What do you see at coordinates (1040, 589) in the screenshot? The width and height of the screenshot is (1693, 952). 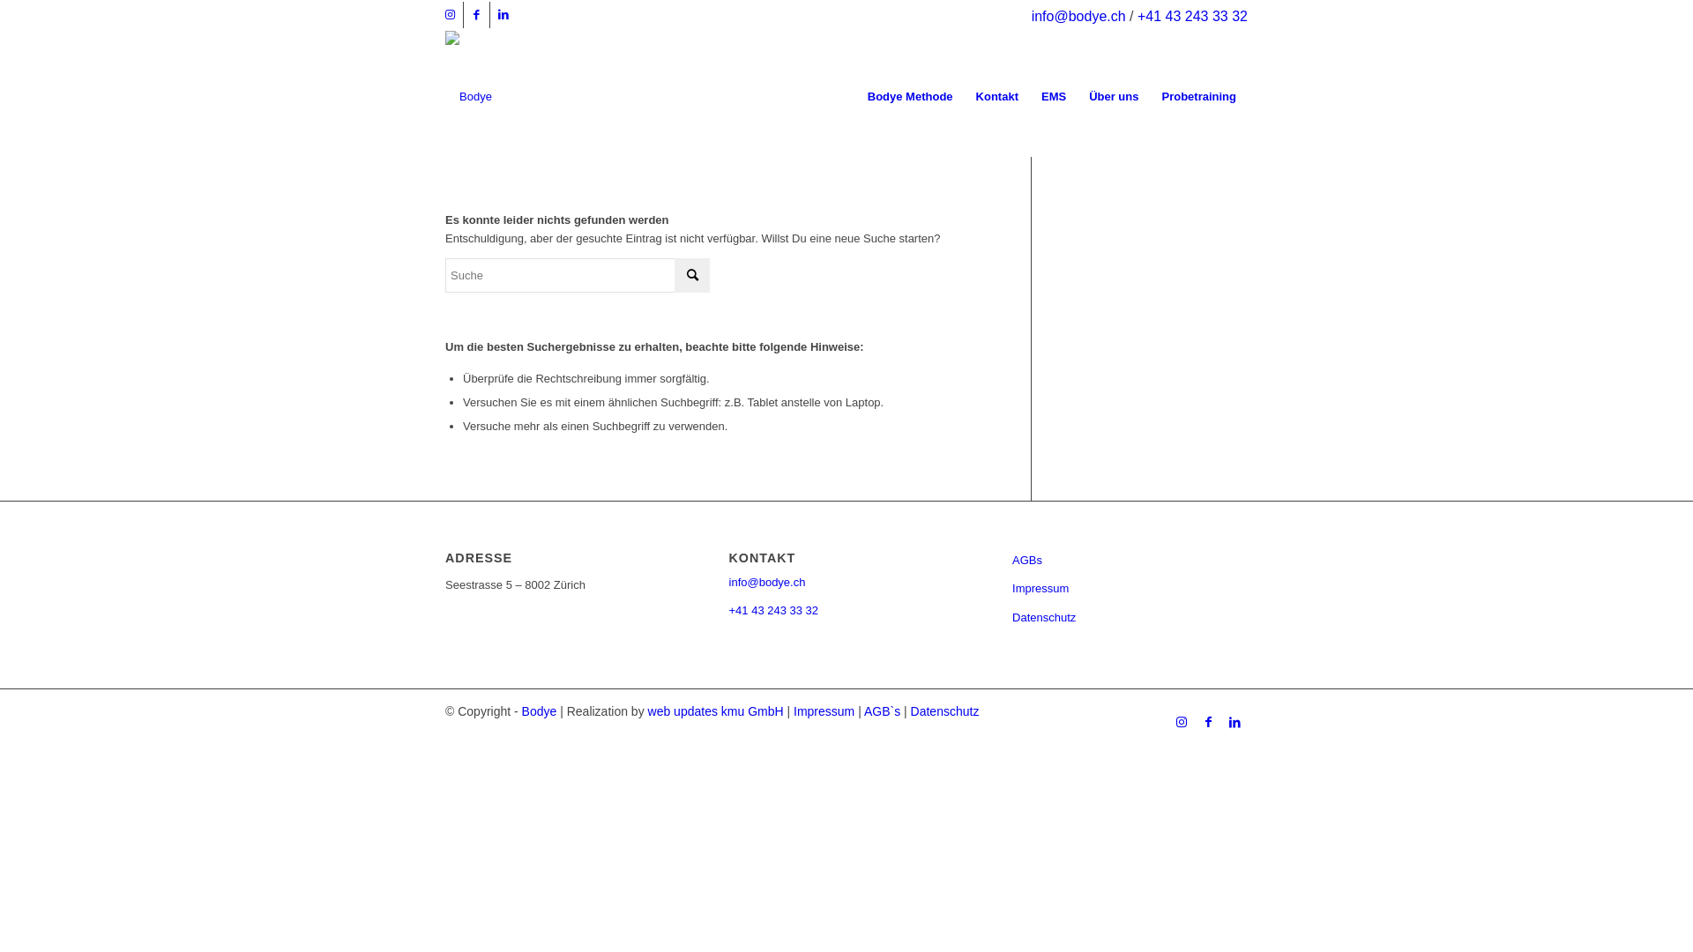 I see `Impressum` at bounding box center [1040, 589].